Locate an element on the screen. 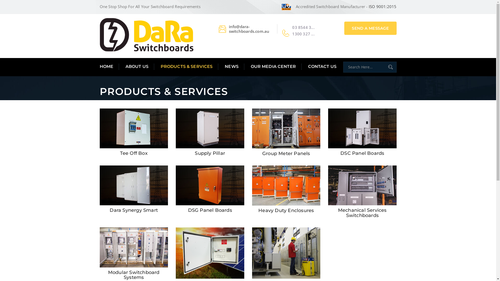 The width and height of the screenshot is (500, 281). Open-Door with Background is located at coordinates (210, 253).